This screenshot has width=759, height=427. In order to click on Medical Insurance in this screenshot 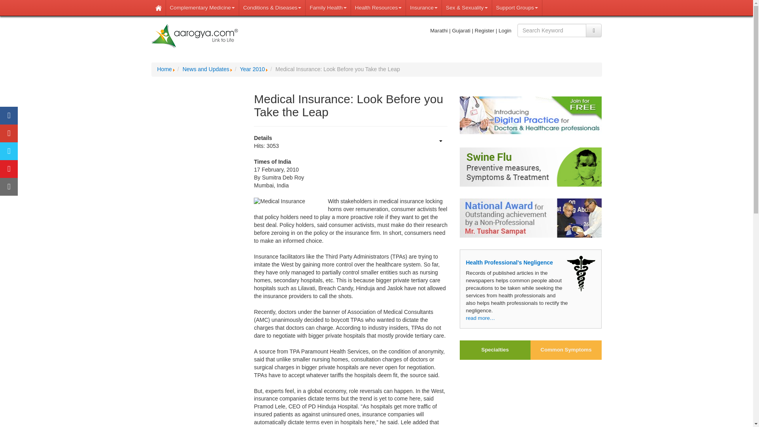, I will do `click(279, 202)`.